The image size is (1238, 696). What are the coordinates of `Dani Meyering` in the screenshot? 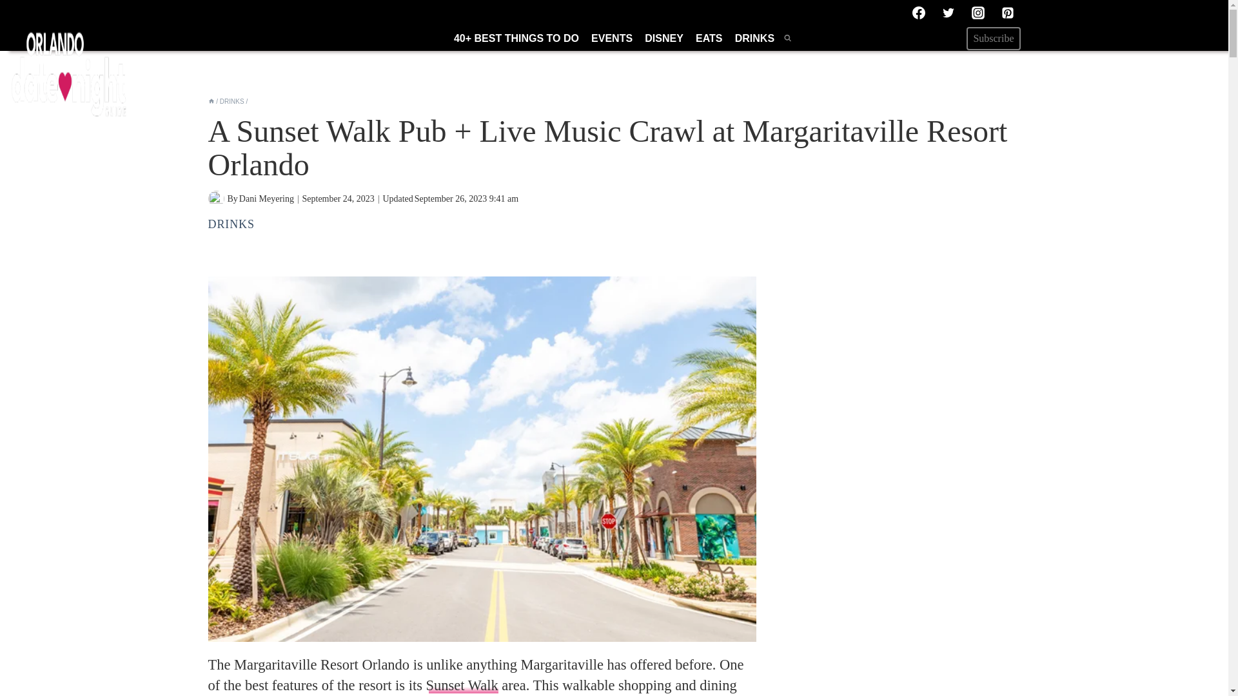 It's located at (266, 198).